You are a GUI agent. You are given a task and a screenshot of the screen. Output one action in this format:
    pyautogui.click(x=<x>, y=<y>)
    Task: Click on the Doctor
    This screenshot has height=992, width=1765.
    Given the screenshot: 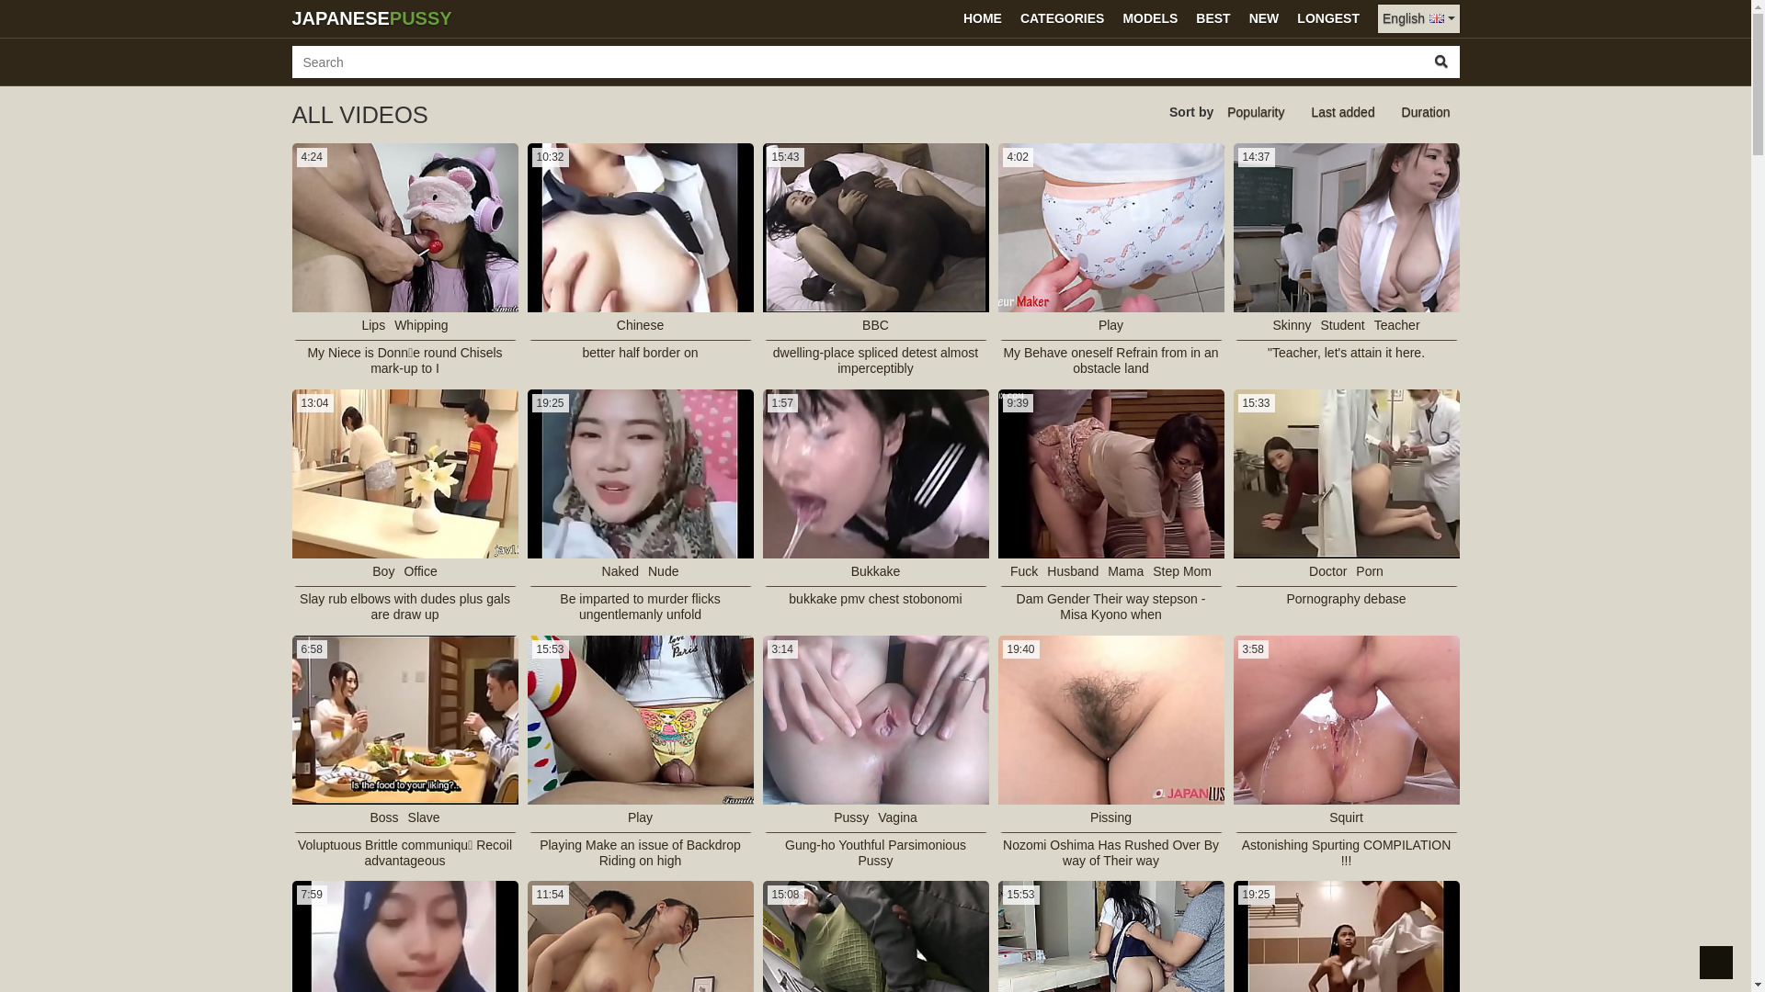 What is the action you would take?
    pyautogui.click(x=1327, y=571)
    